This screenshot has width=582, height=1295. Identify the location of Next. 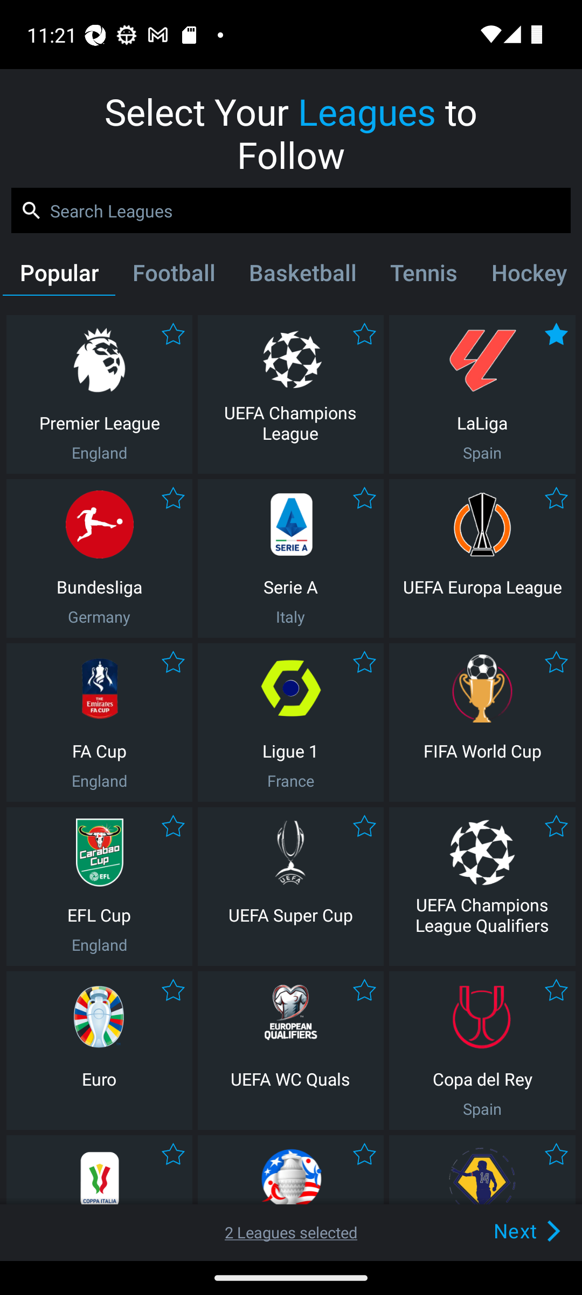
(502, 1230).